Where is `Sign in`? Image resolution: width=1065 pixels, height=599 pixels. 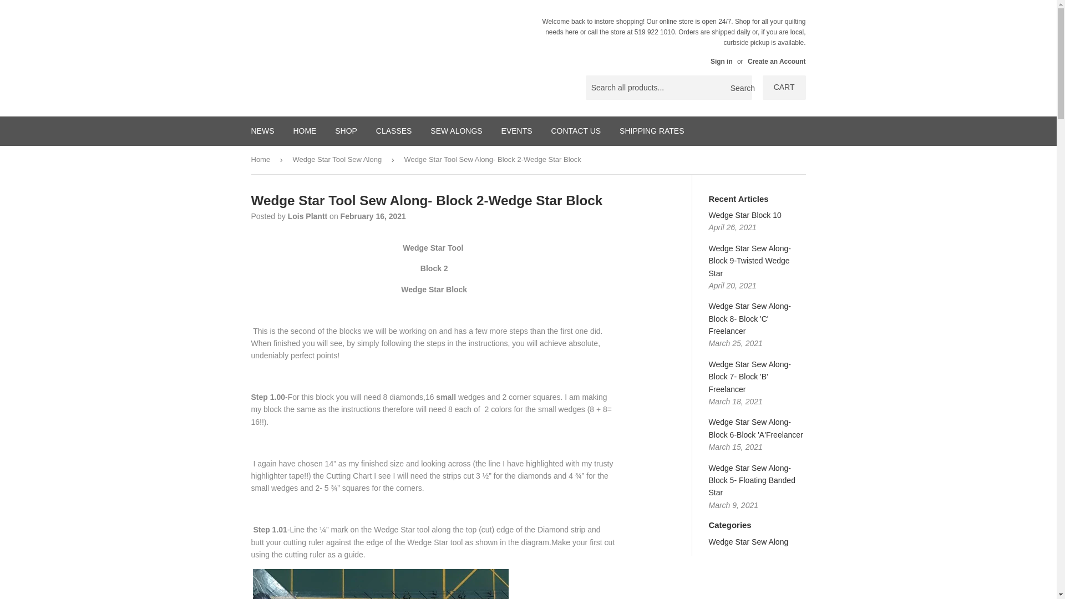
Sign in is located at coordinates (721, 61).